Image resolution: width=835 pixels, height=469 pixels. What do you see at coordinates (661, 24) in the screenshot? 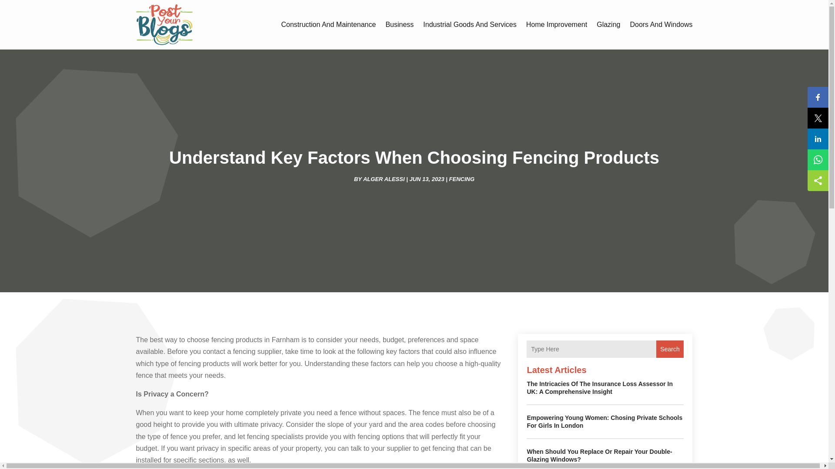
I see `Doors And Windows` at bounding box center [661, 24].